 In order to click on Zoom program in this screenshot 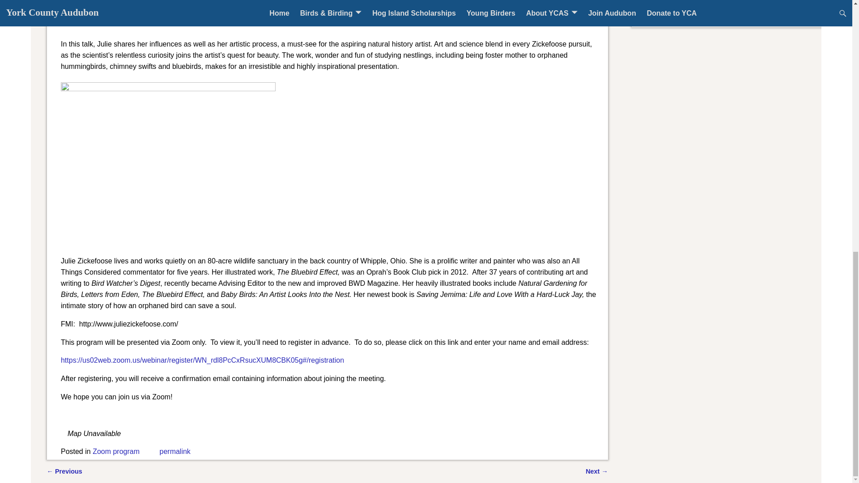, I will do `click(116, 452)`.